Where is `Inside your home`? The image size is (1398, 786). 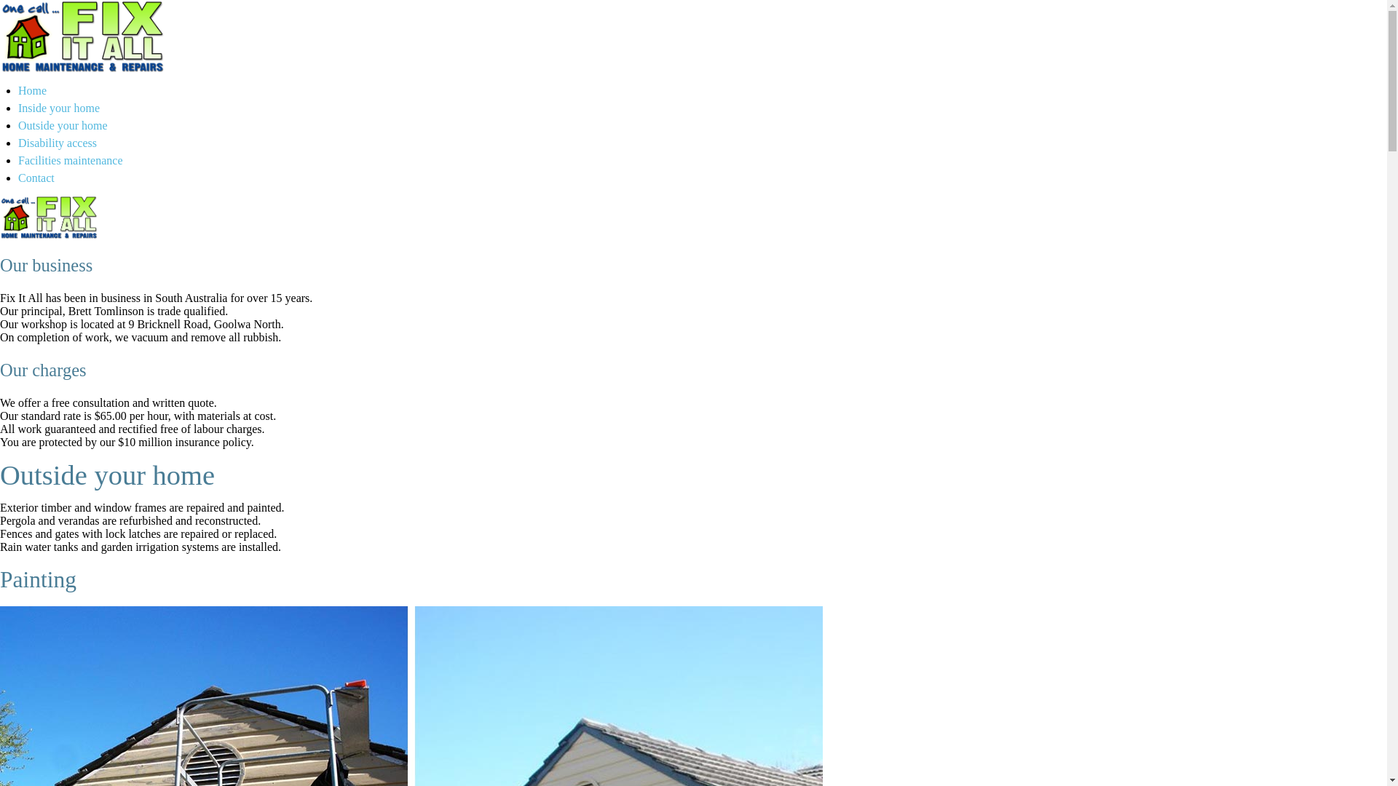
Inside your home is located at coordinates (59, 108).